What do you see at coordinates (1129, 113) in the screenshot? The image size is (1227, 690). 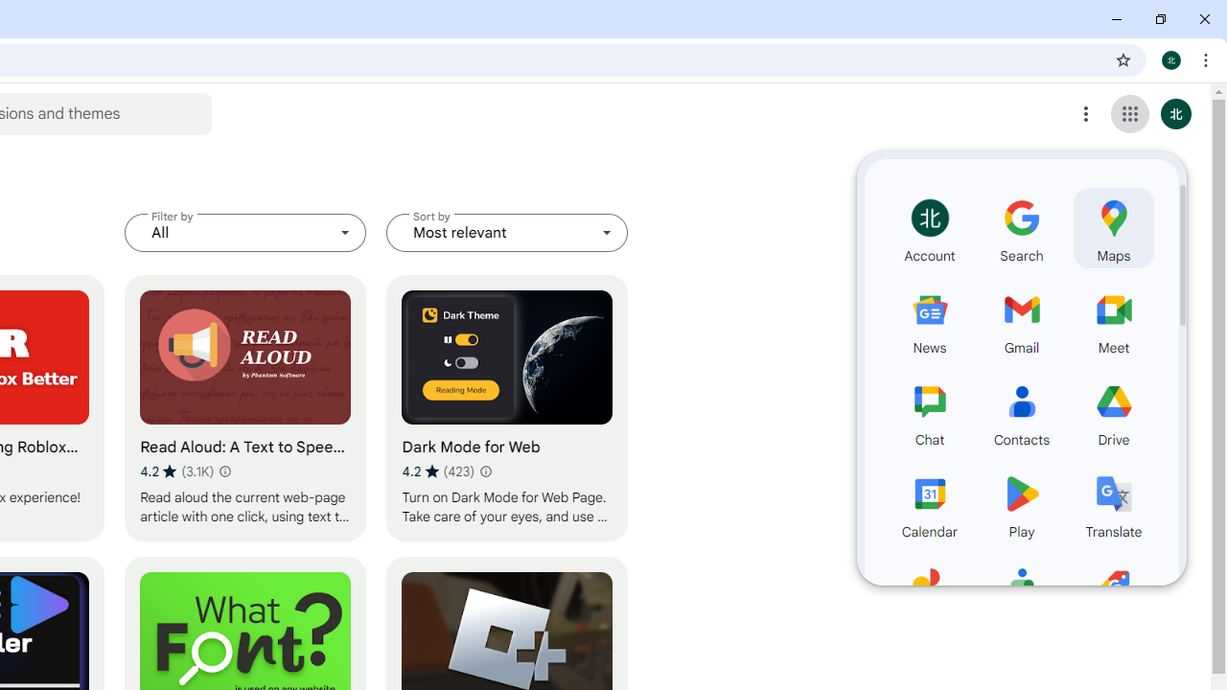 I see `Google apps` at bounding box center [1129, 113].